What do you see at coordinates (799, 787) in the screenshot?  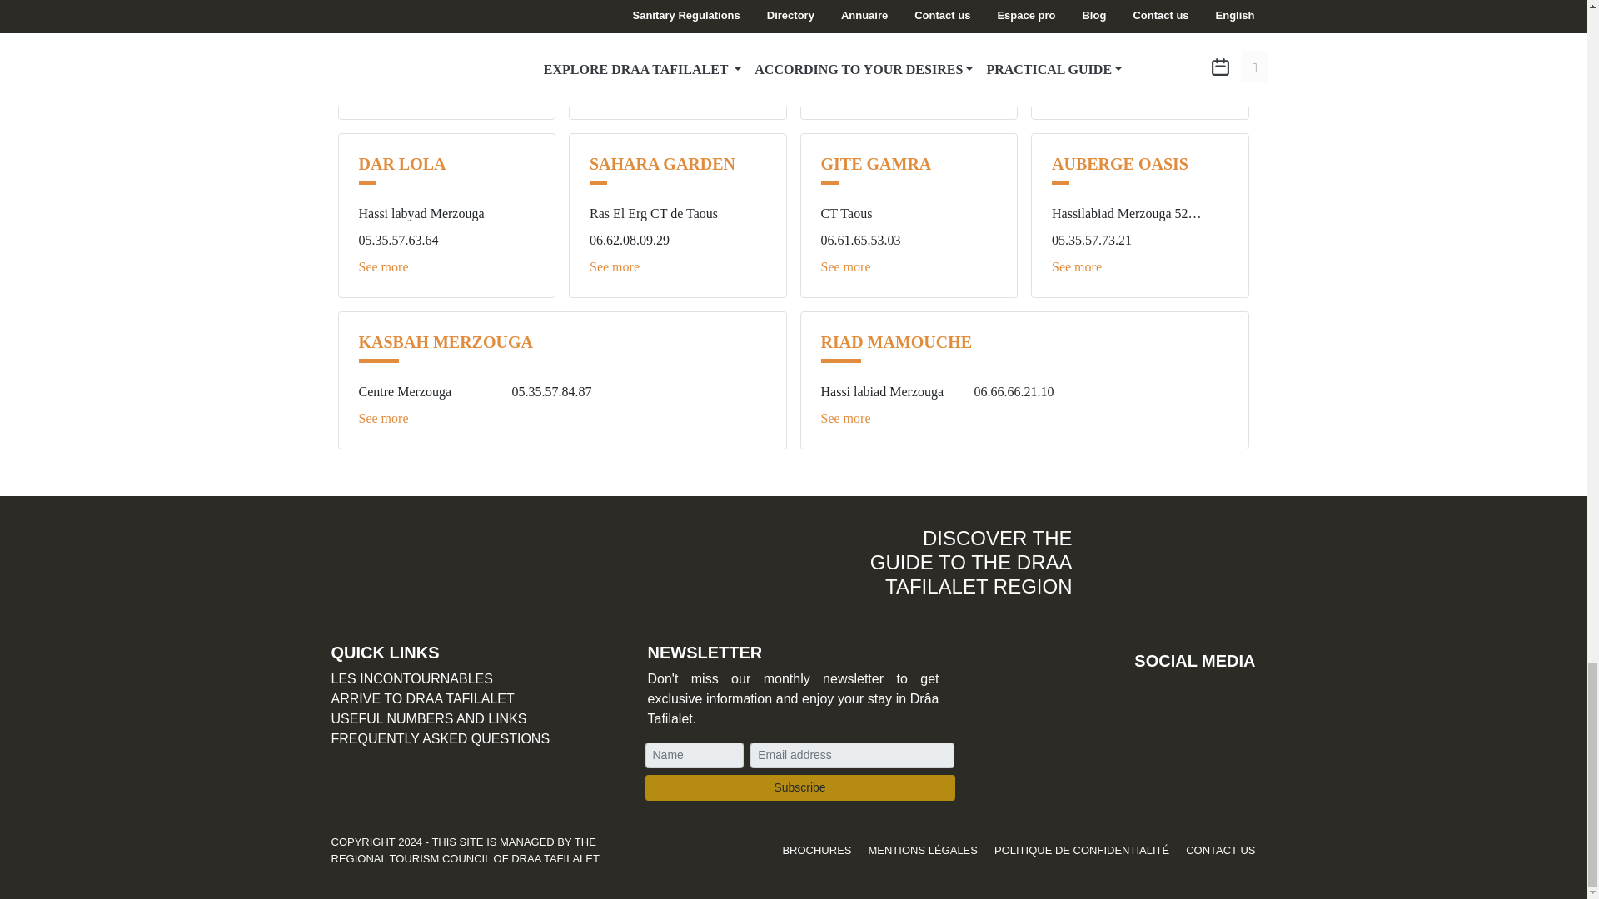 I see `Subscribe` at bounding box center [799, 787].